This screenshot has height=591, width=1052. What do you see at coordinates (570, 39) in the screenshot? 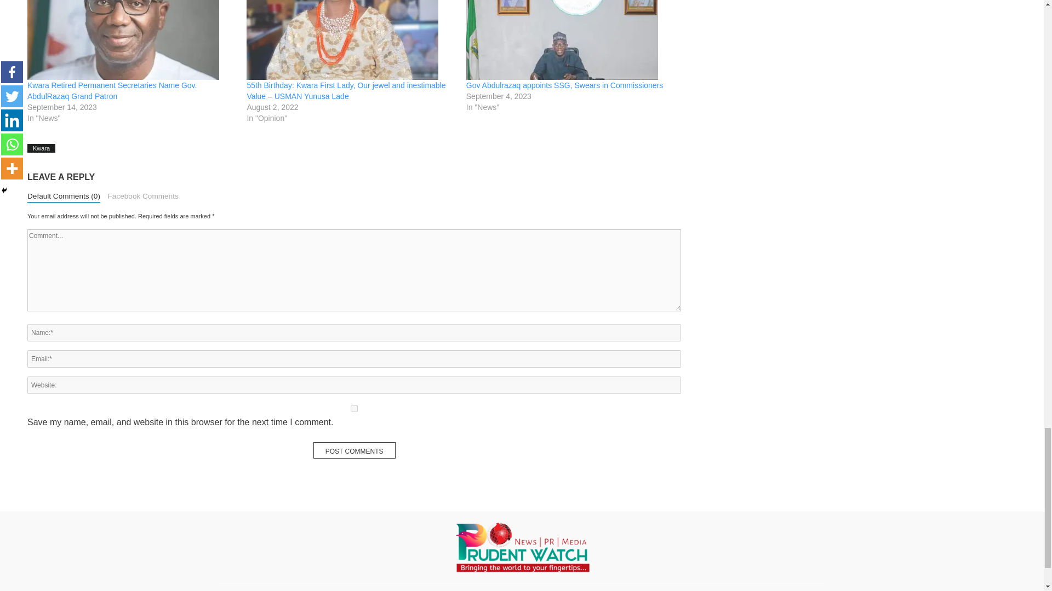
I see `Gov Abdulrazaq appoints SSG, Swears in Commissioners` at bounding box center [570, 39].